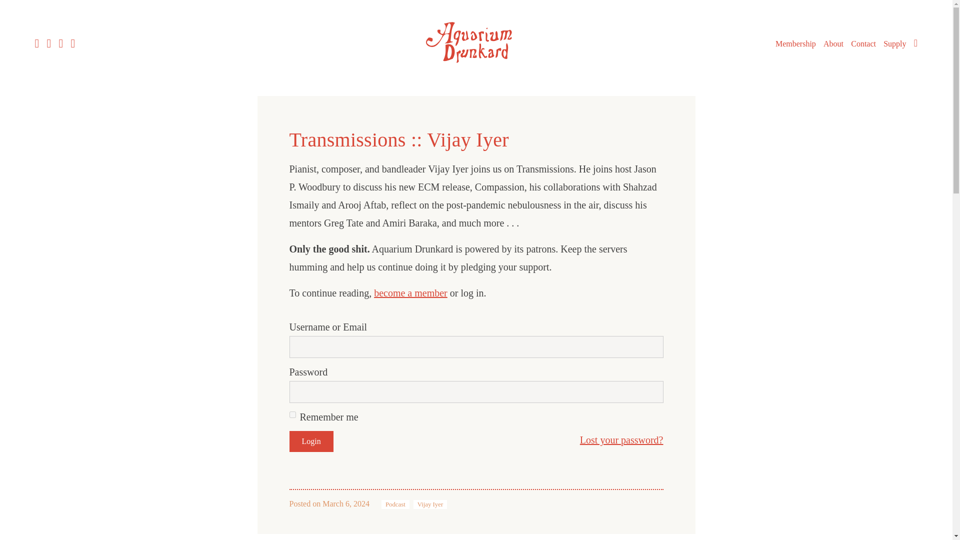  I want to click on About, so click(833, 44).